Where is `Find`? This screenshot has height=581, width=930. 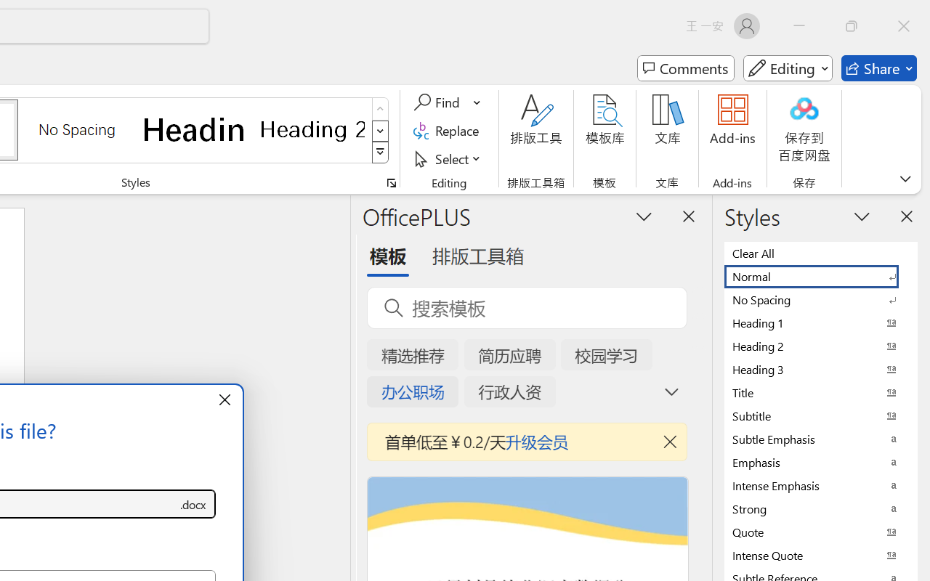
Find is located at coordinates (448, 102).